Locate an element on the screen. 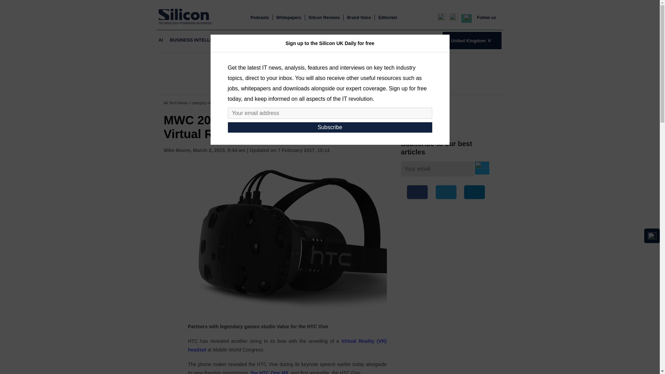 This screenshot has height=374, width=665. DIGITAL TRANSFORMATION is located at coordinates (287, 40).